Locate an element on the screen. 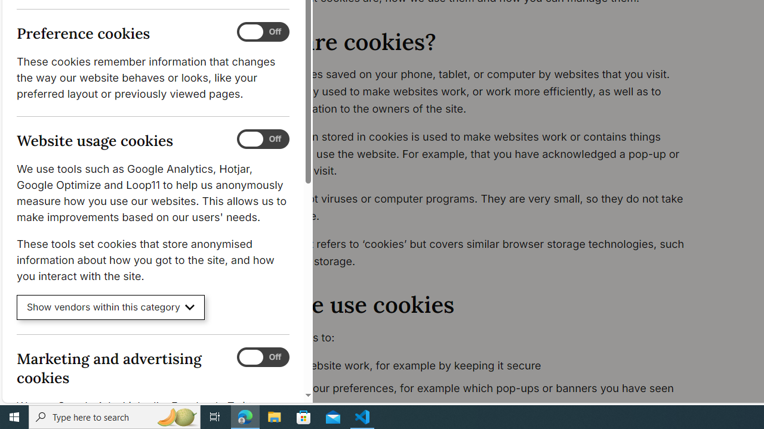 Image resolution: width=764 pixels, height=429 pixels. make our website work, for example by keeping it secure is located at coordinates (475, 366).